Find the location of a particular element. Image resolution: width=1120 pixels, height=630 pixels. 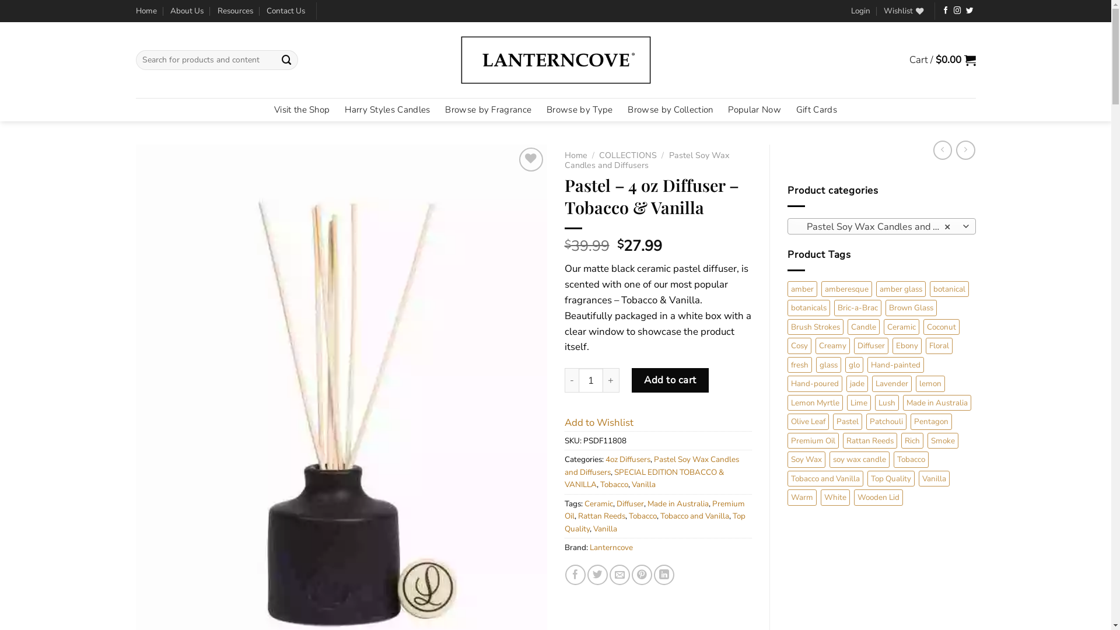

Hand-painted is located at coordinates (896, 365).